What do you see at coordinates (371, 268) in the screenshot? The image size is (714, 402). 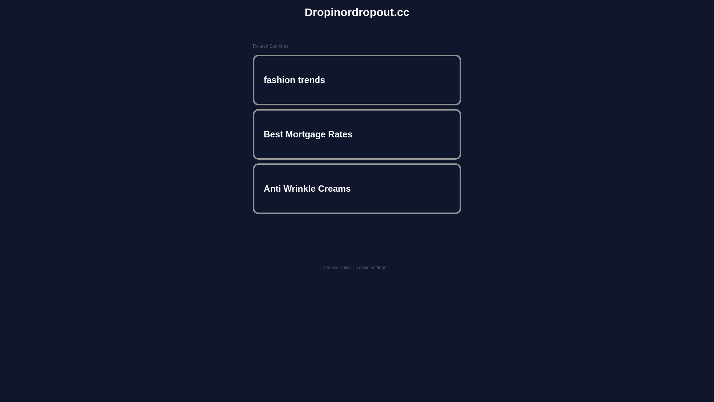 I see `Cookie settings` at bounding box center [371, 268].